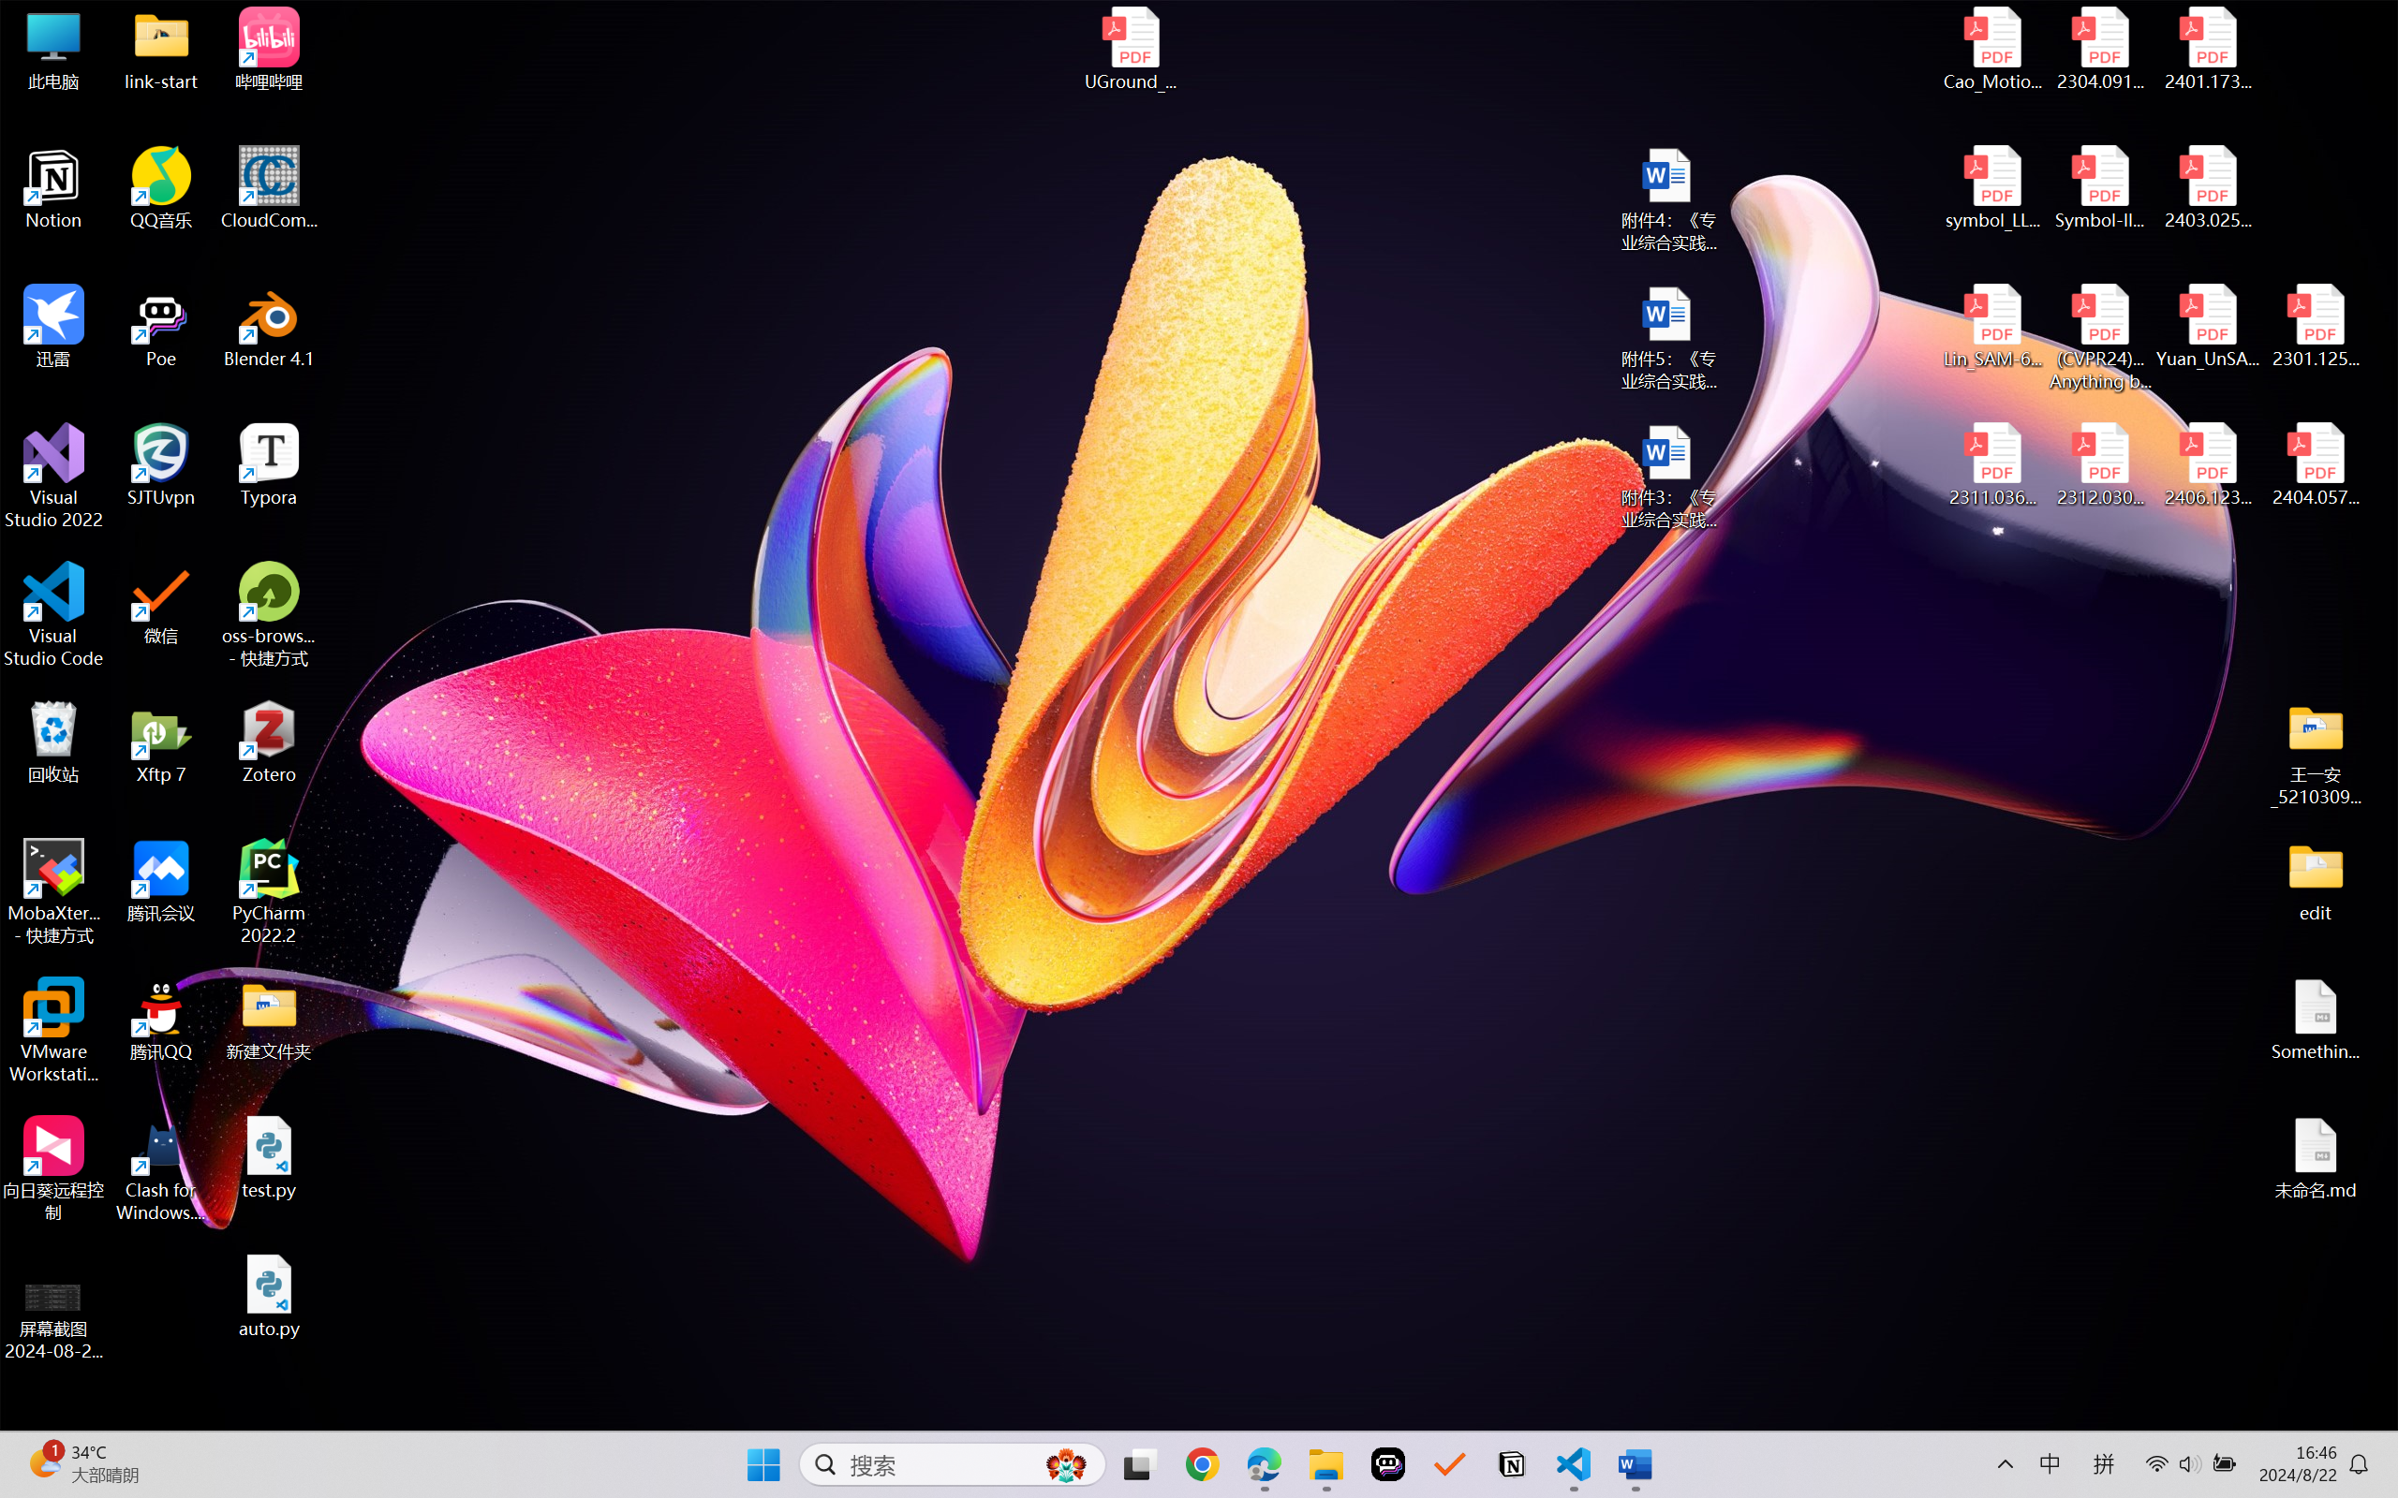 The width and height of the screenshot is (2398, 1498). What do you see at coordinates (1993, 465) in the screenshot?
I see `2311.03658v2.pdf` at bounding box center [1993, 465].